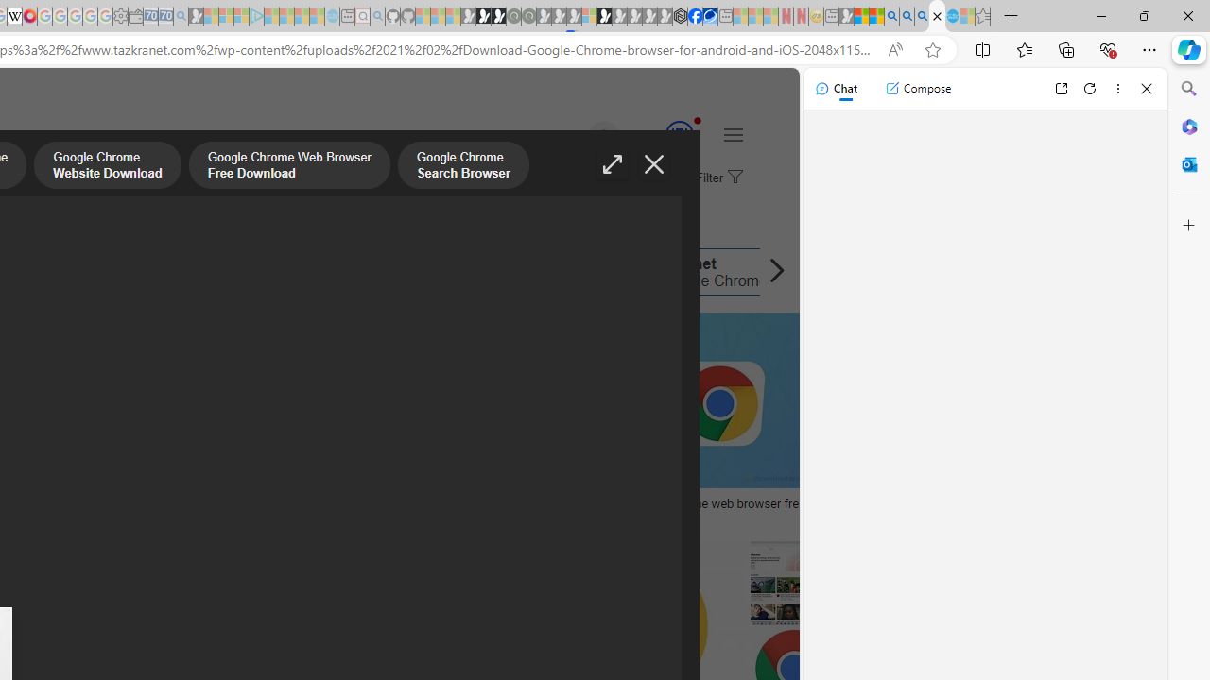 This screenshot has height=680, width=1210. What do you see at coordinates (108, 167) in the screenshot?
I see `Google Chrome Website Download` at bounding box center [108, 167].